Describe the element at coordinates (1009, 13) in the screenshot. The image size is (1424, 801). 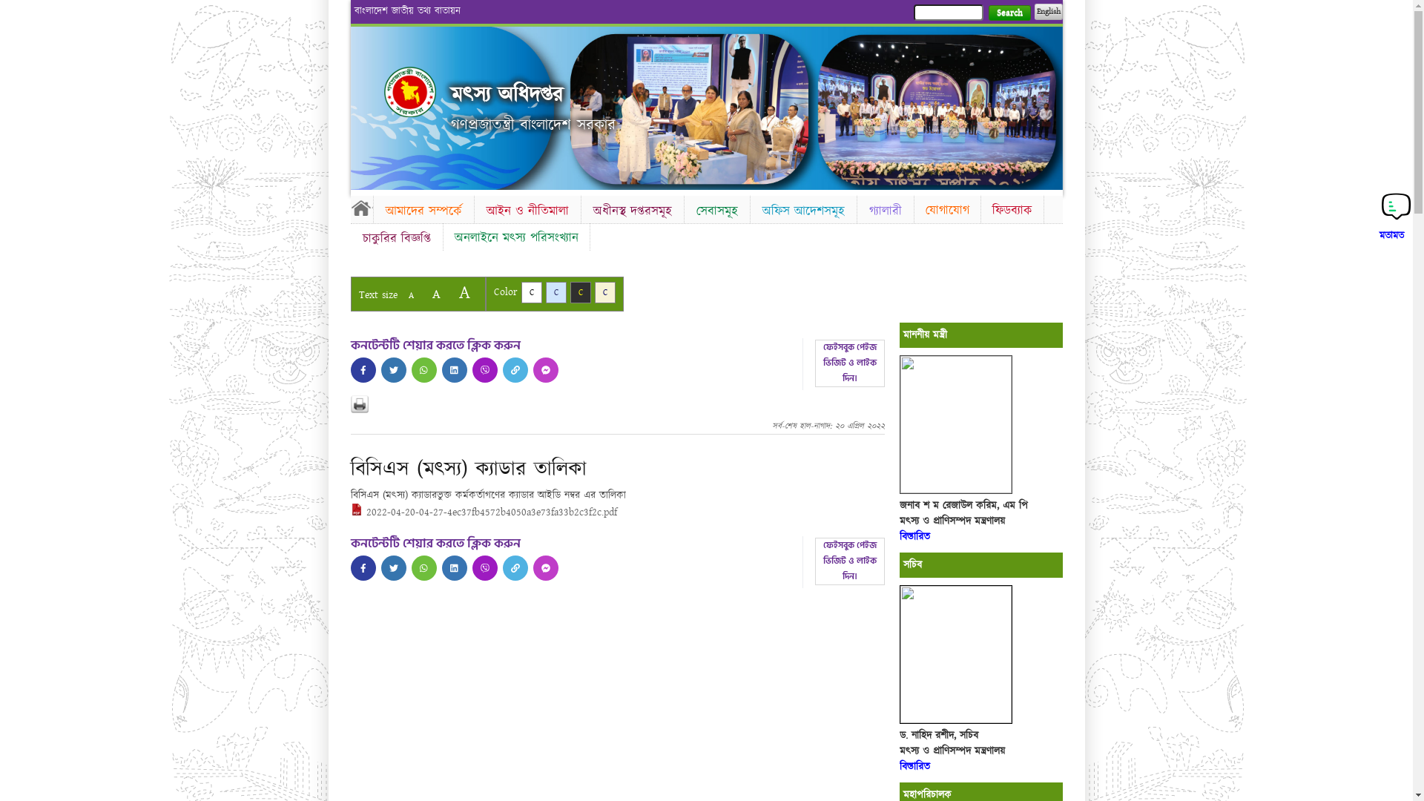
I see `Search` at that location.